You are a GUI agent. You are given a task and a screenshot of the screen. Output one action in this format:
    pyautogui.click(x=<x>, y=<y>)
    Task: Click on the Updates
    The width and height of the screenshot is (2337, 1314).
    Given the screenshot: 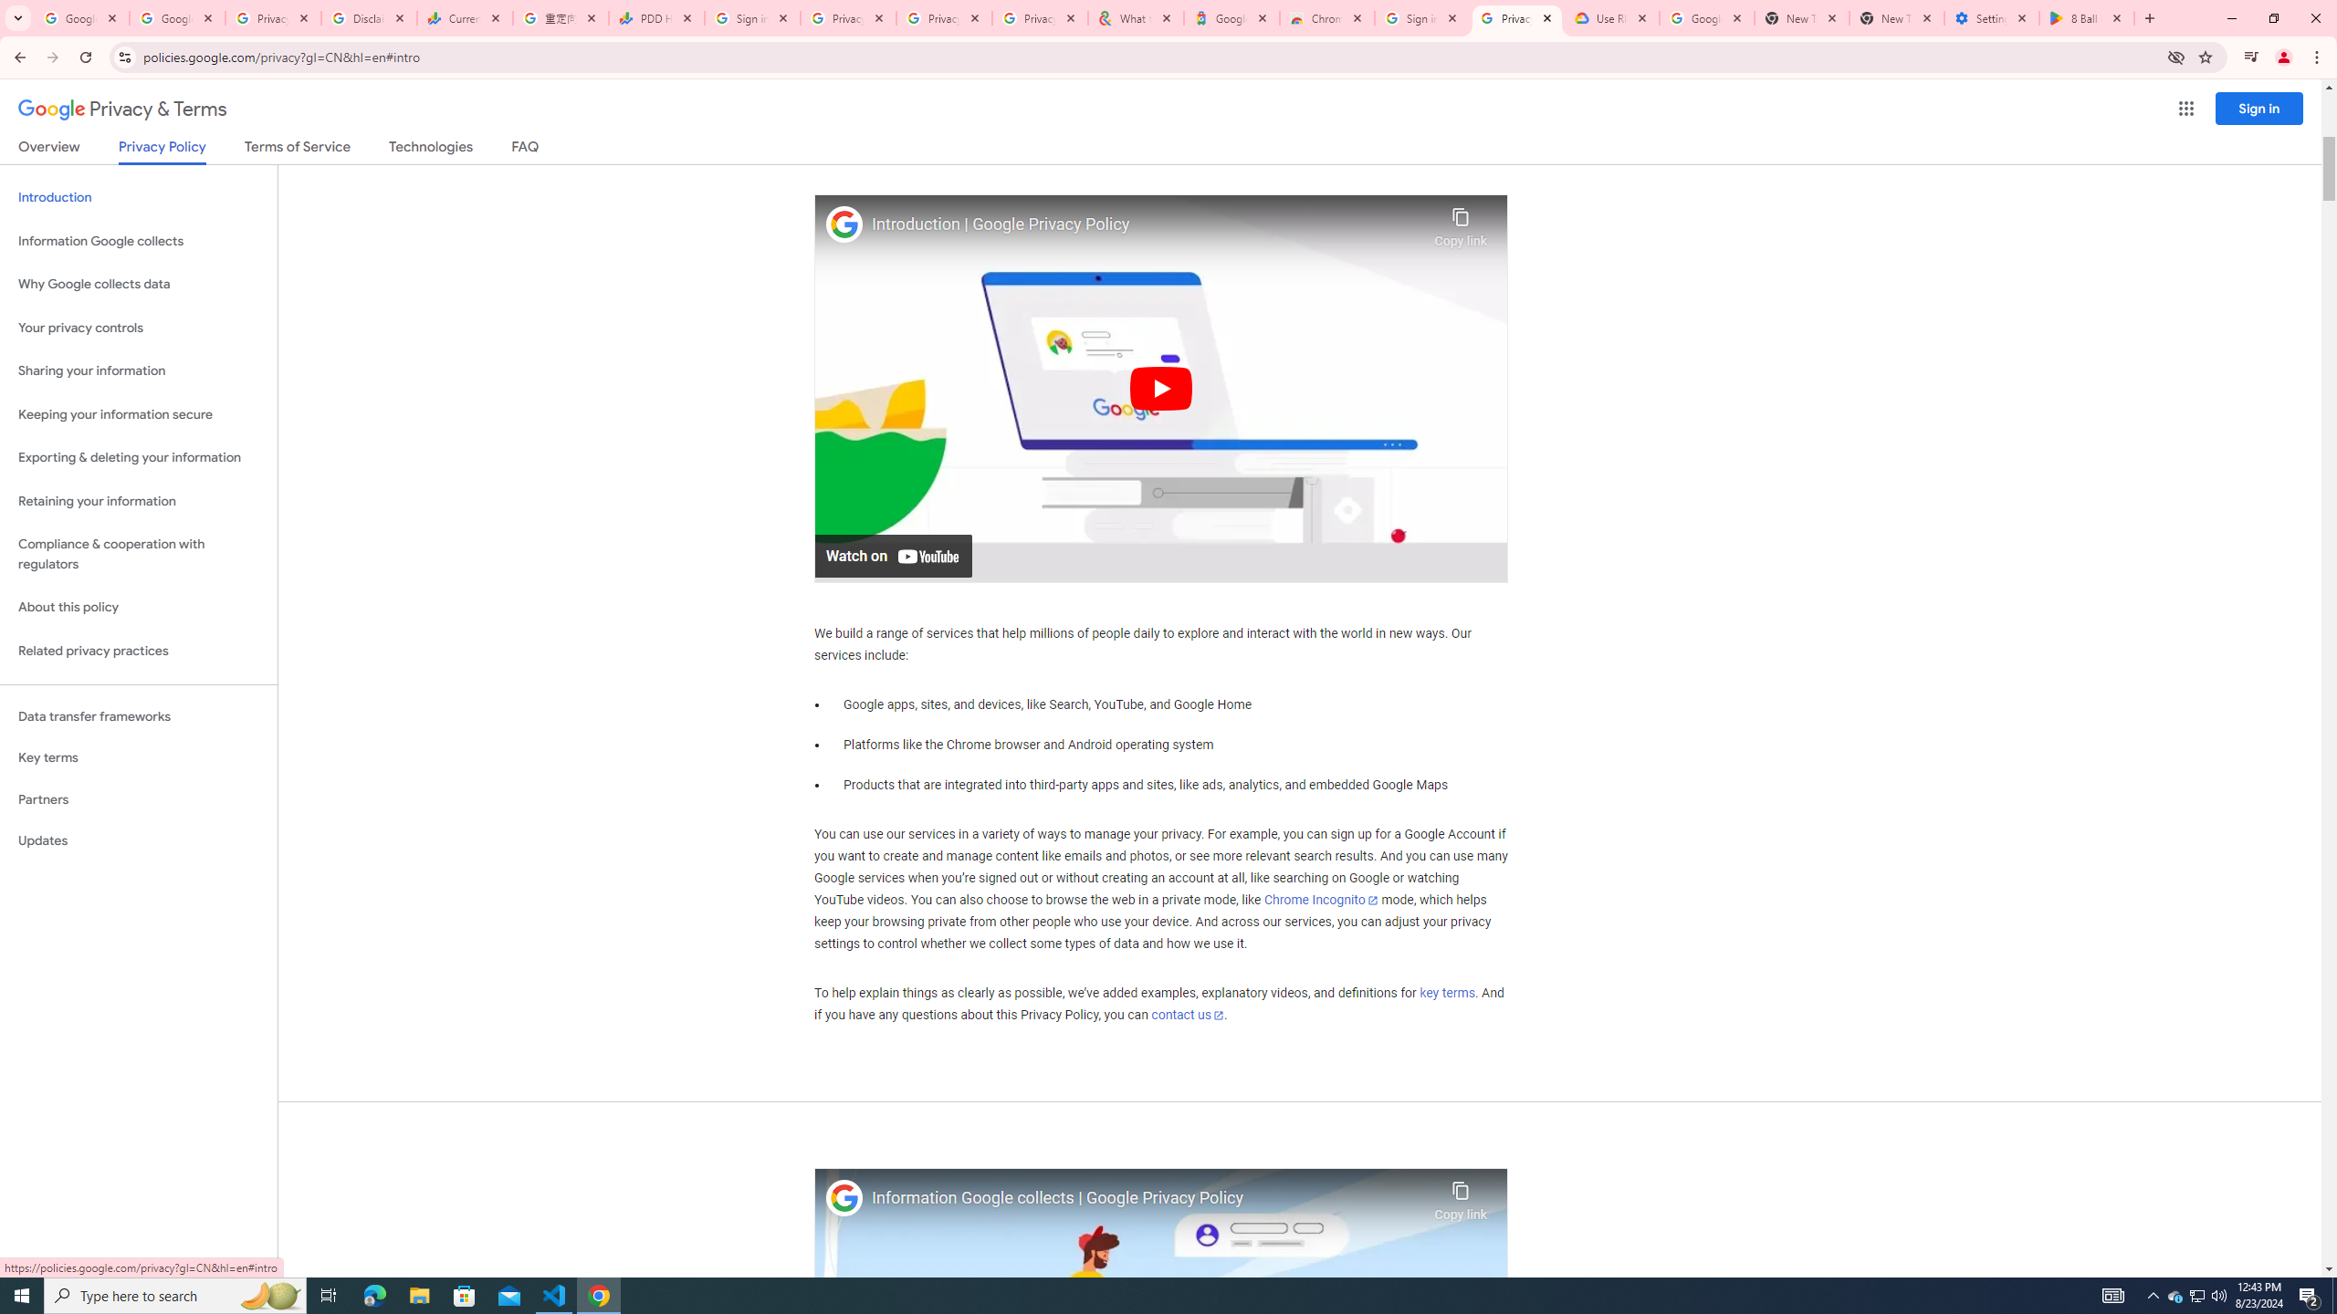 What is the action you would take?
    pyautogui.click(x=139, y=840)
    